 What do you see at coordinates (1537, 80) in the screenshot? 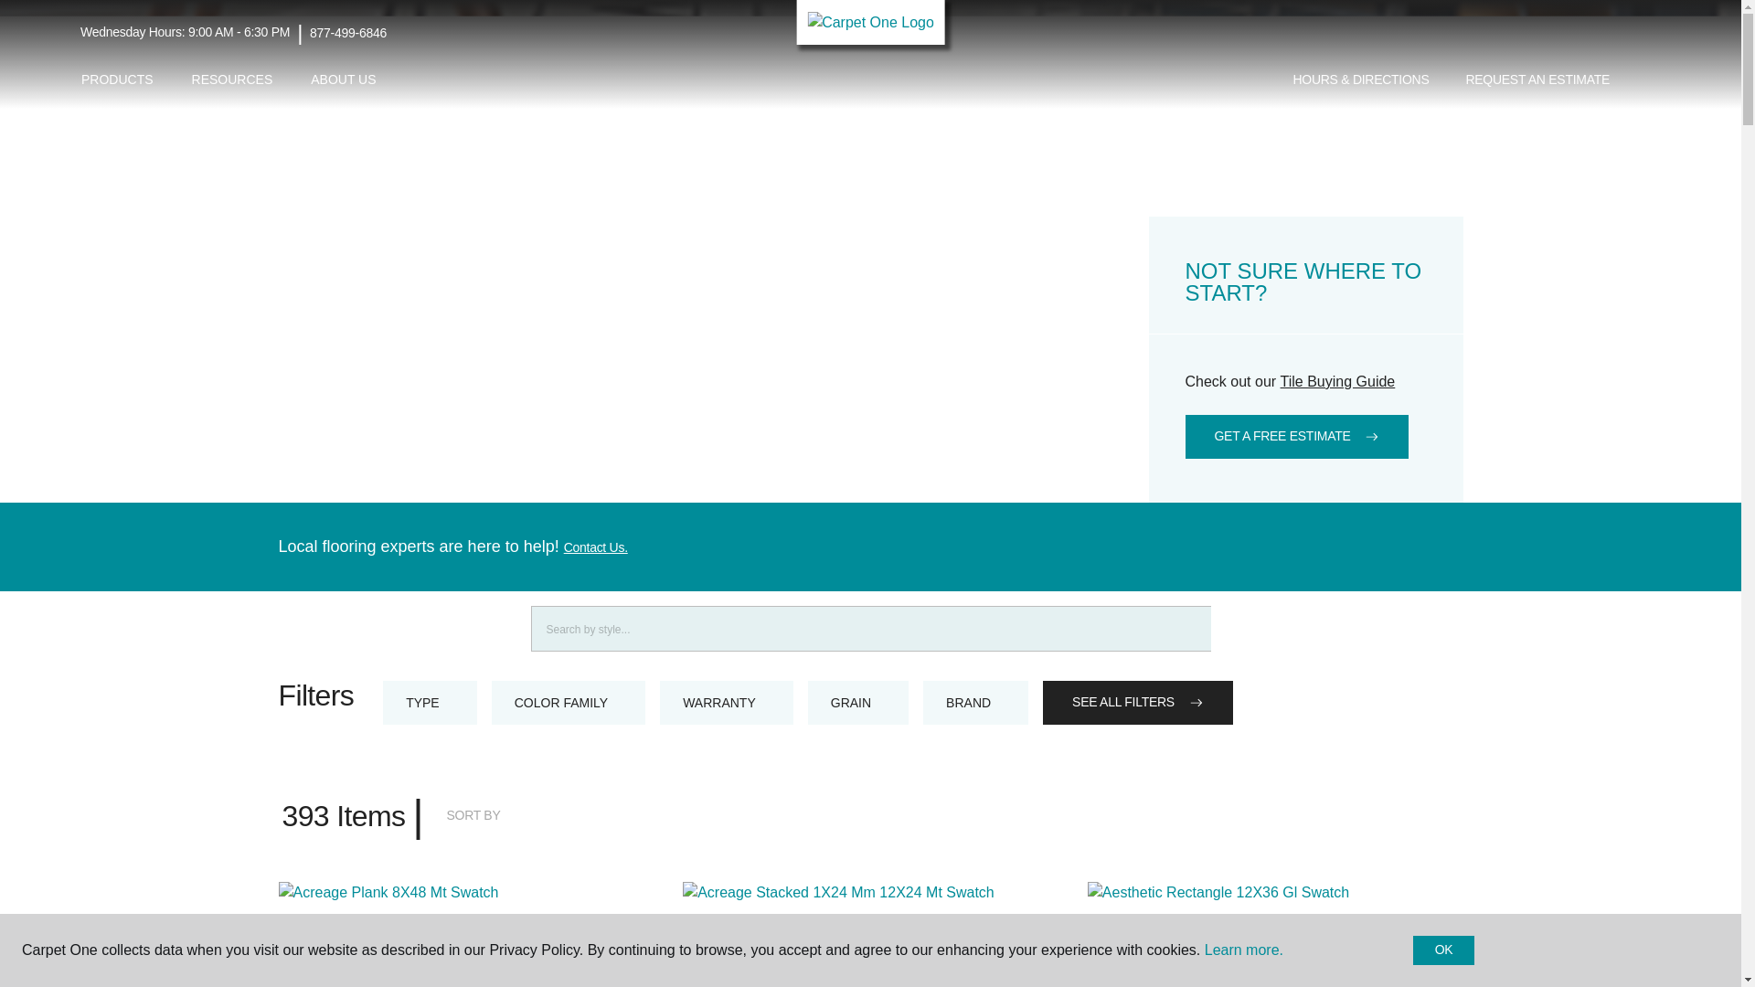
I see `REQUEST AN ESTIMATE` at bounding box center [1537, 80].